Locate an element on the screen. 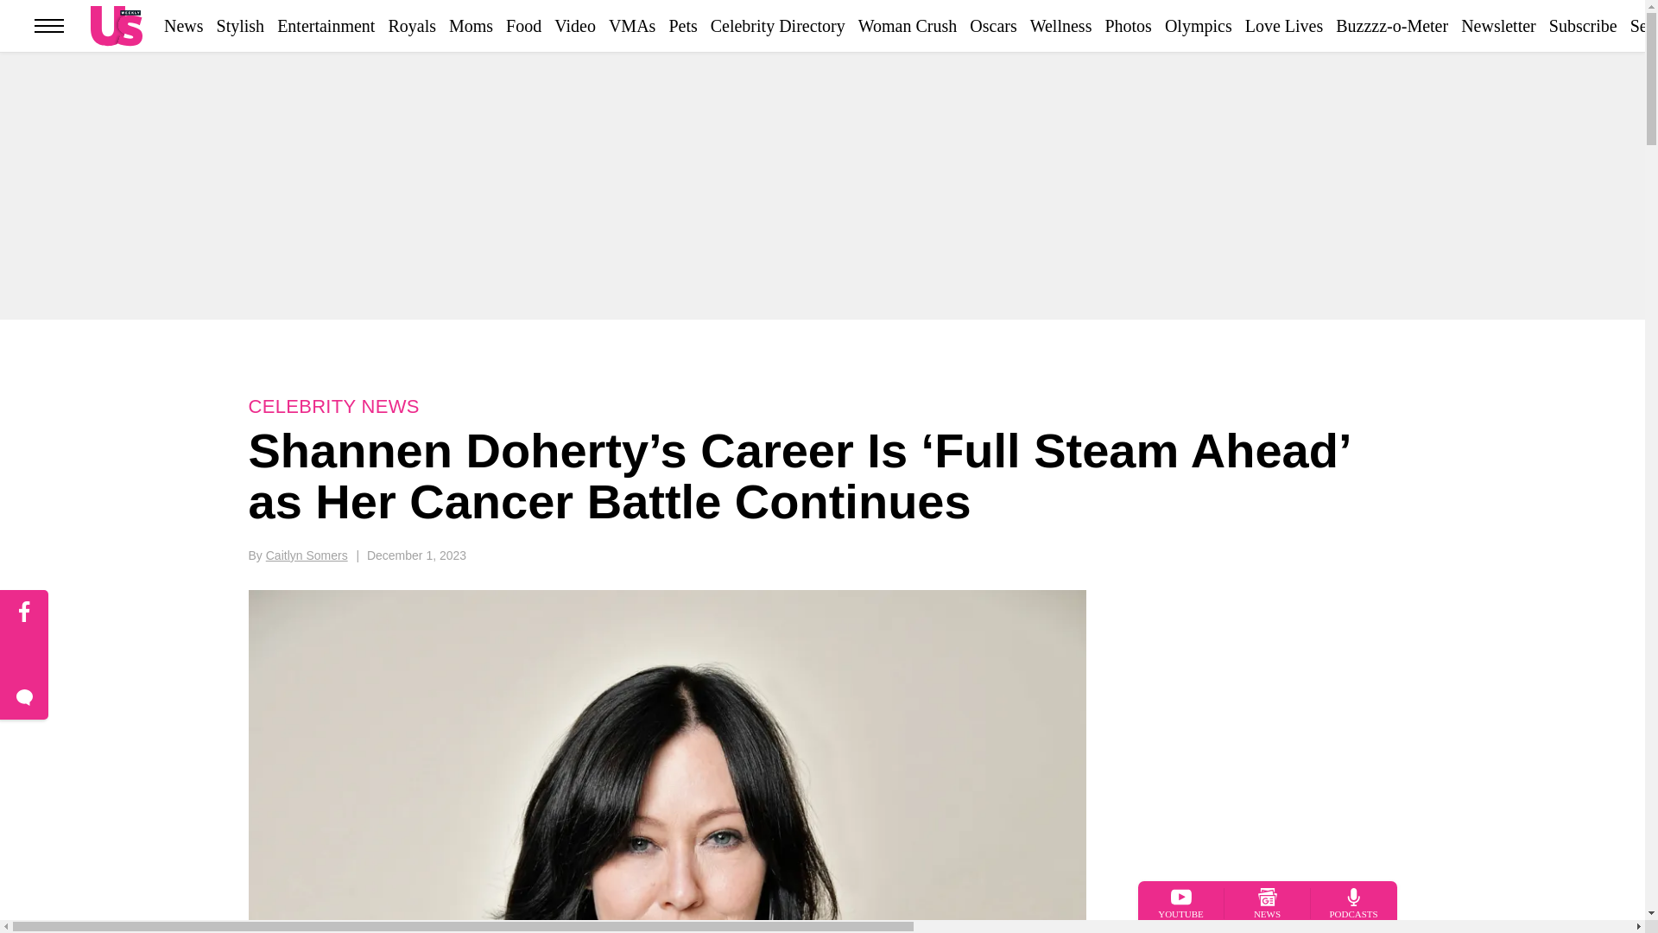  Click to share on Facebook is located at coordinates (24, 612).